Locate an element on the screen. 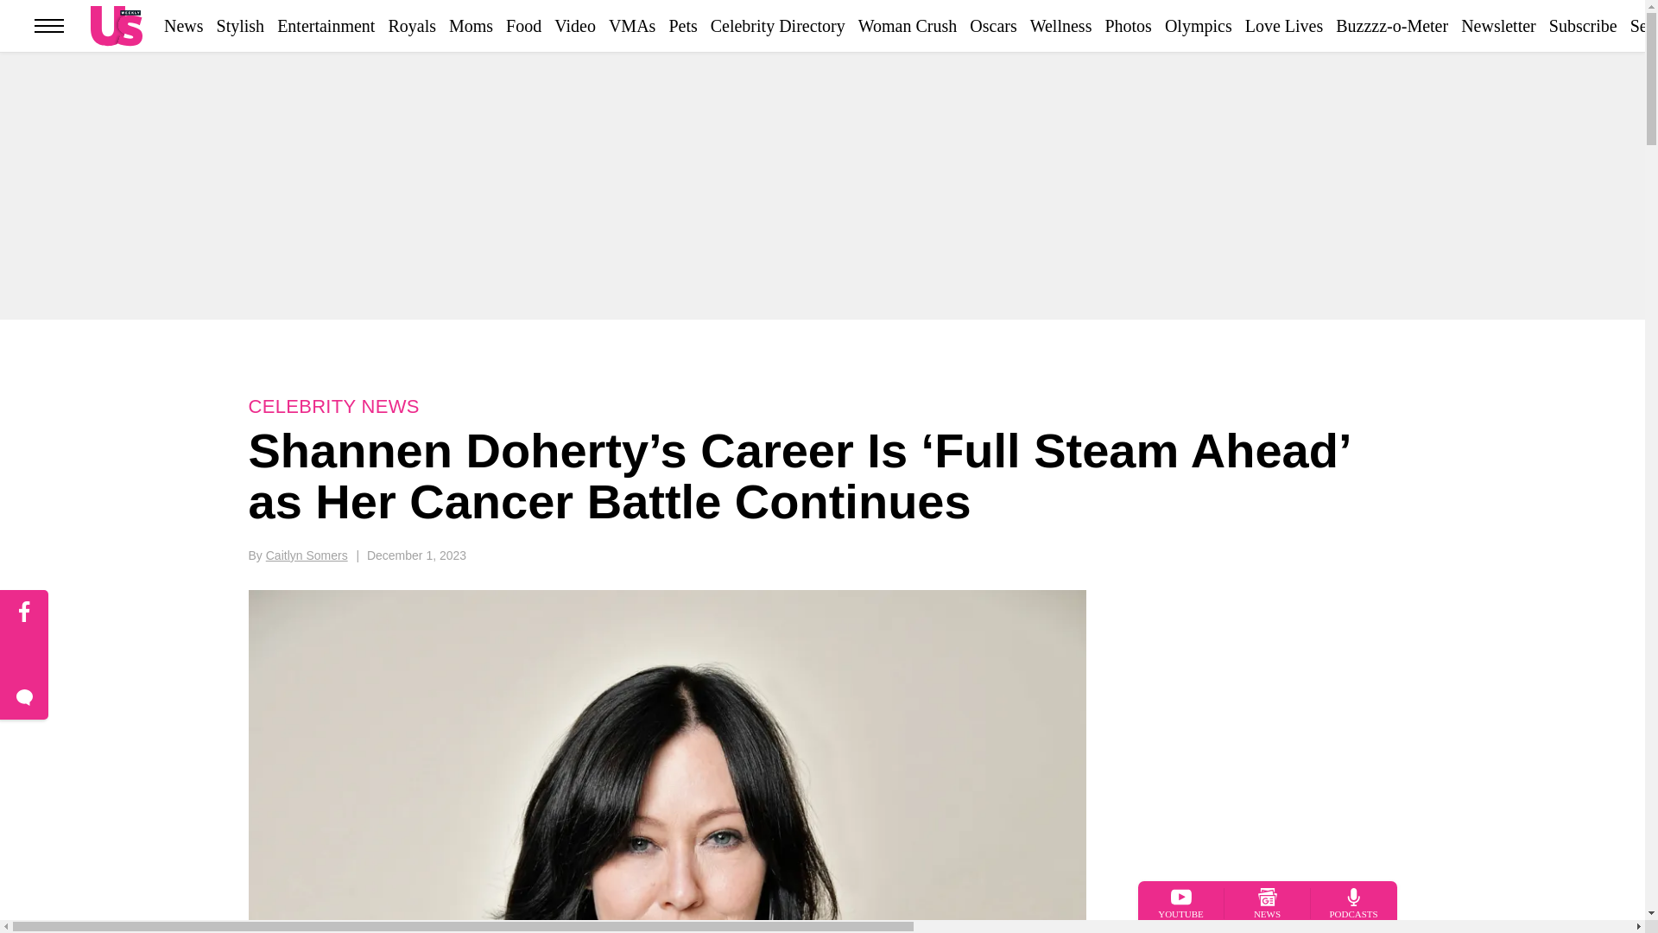  Click to share on Facebook is located at coordinates (24, 612).